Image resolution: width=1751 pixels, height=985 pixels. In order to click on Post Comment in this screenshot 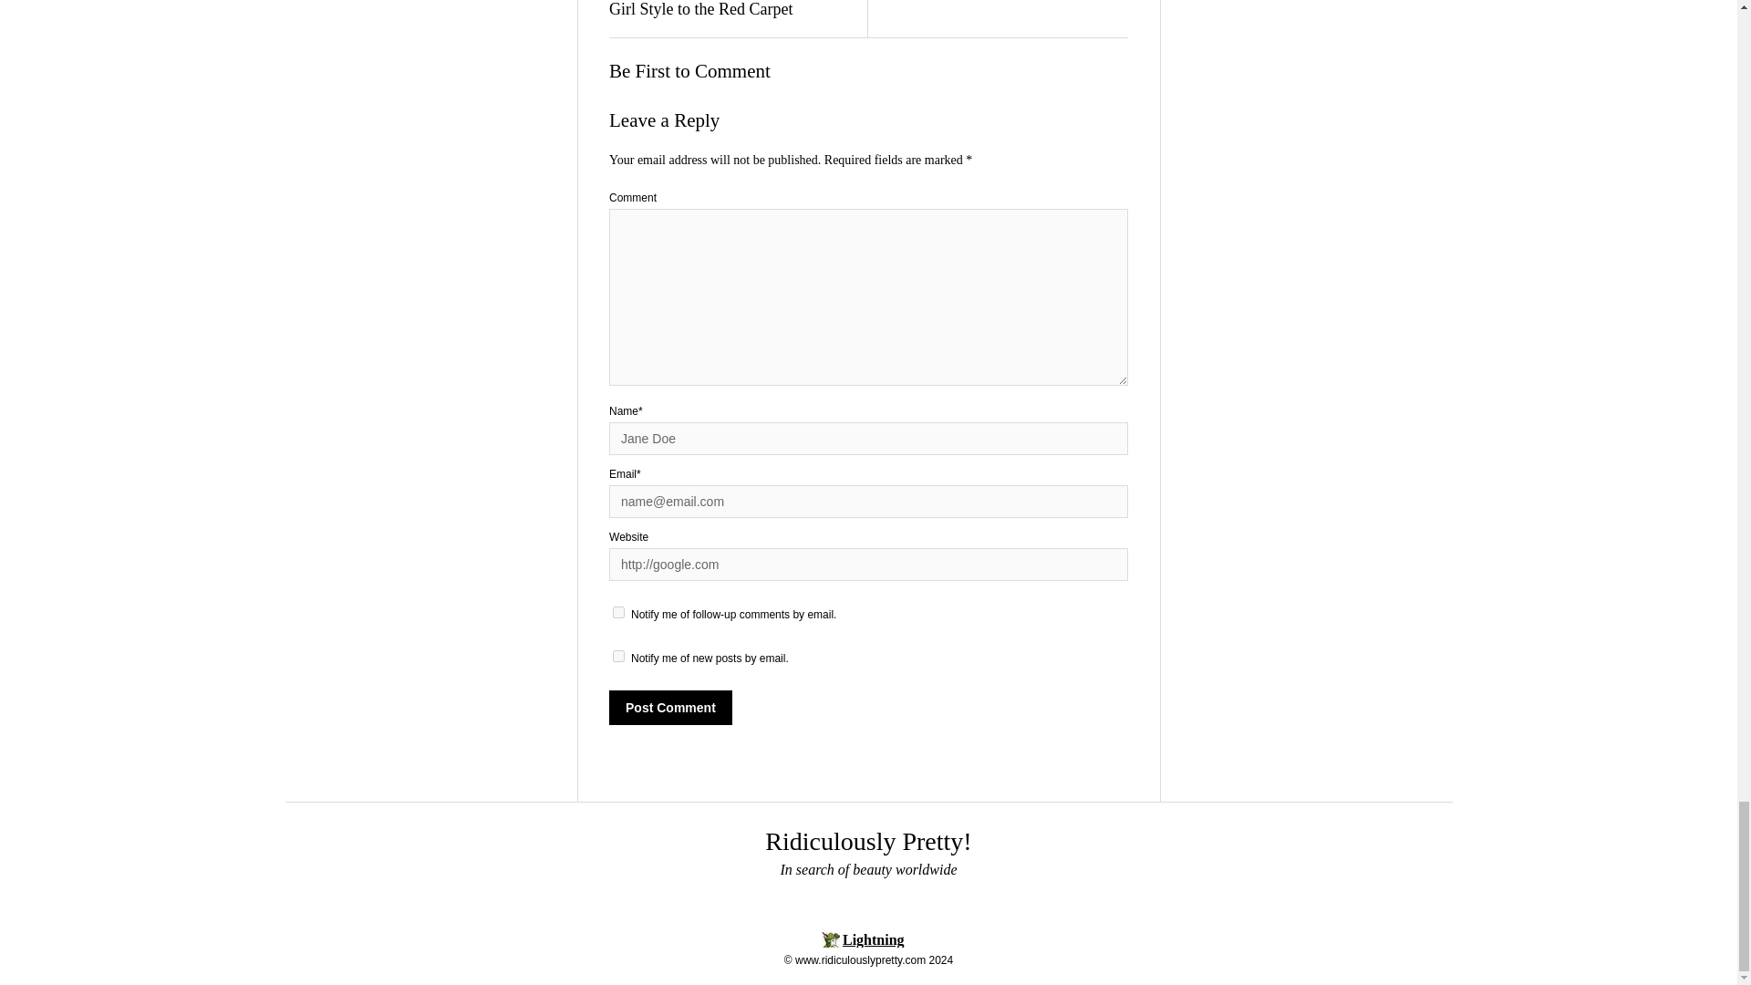, I will do `click(670, 708)`.